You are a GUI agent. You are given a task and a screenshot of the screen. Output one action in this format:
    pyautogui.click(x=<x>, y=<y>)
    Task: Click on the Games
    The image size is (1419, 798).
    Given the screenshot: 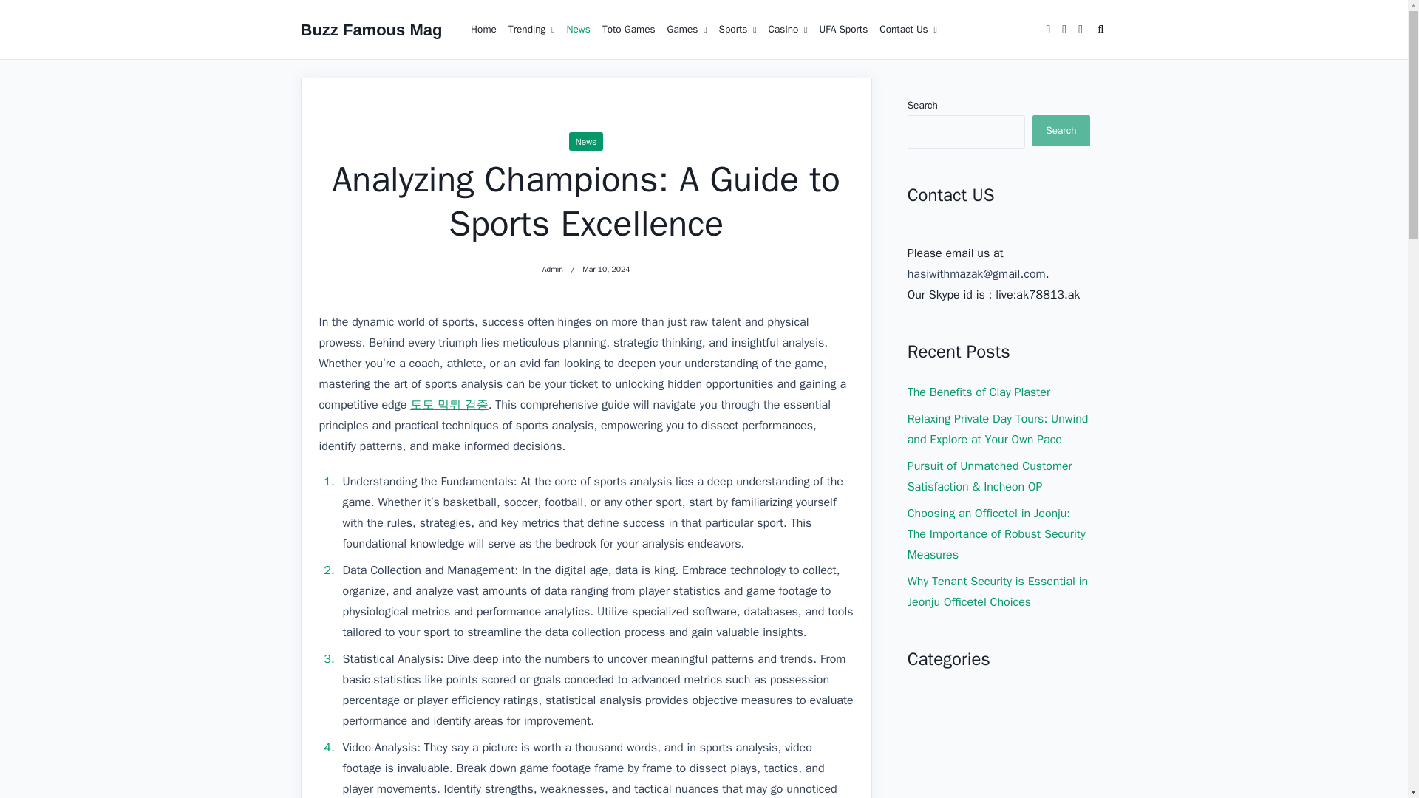 What is the action you would take?
    pyautogui.click(x=738, y=30)
    